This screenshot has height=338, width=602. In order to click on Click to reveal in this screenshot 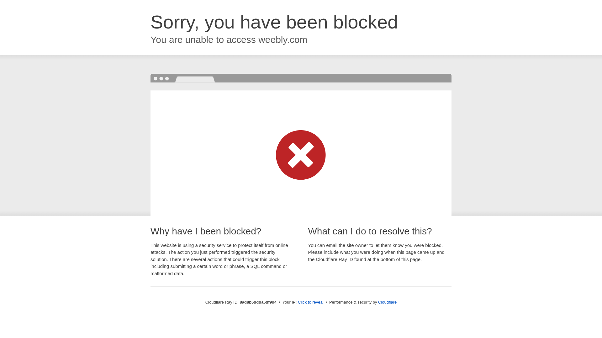, I will do `click(311, 302)`.